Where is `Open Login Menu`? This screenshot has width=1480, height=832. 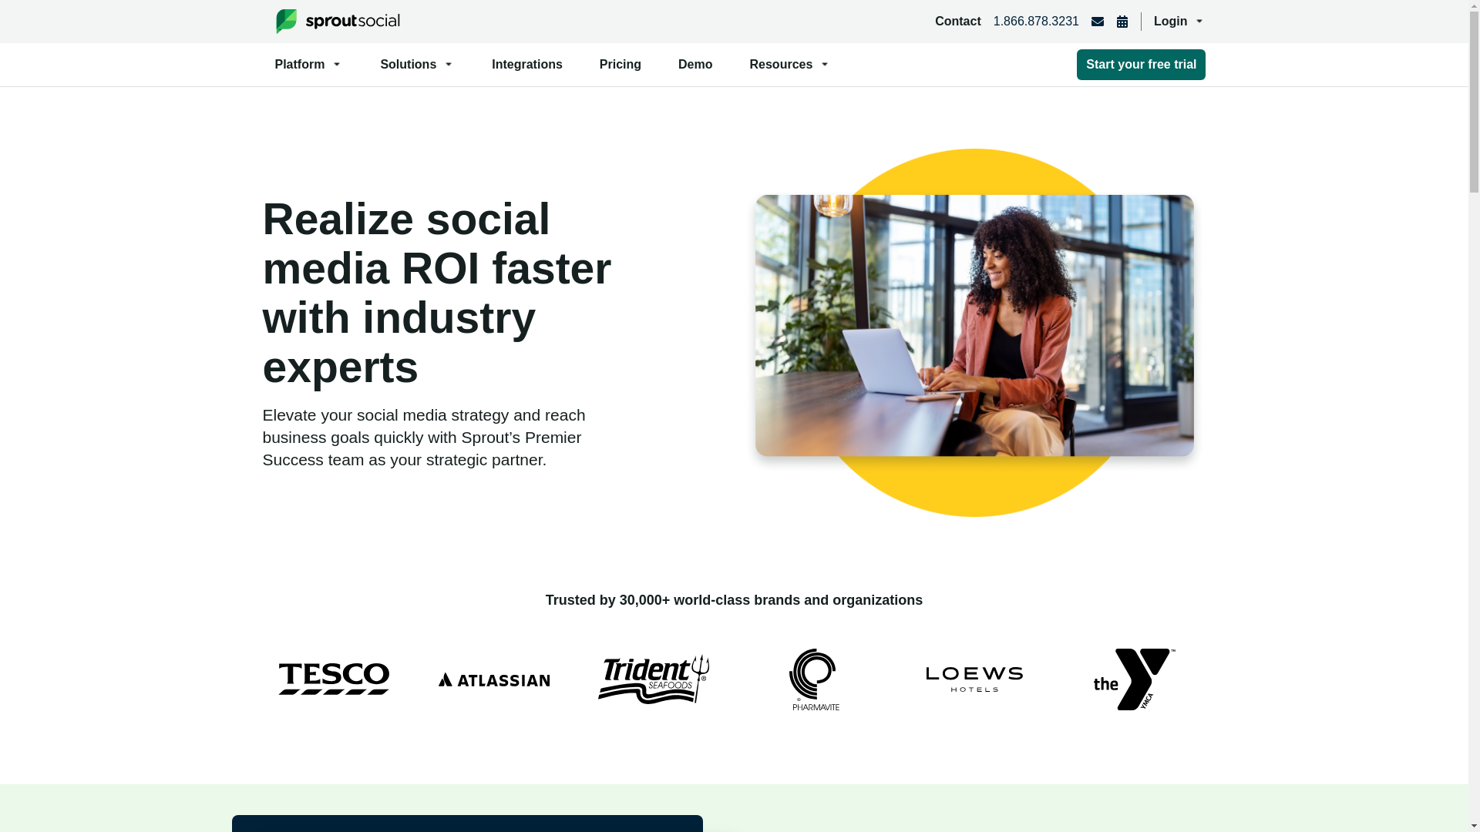
Open Login Menu is located at coordinates (1179, 22).